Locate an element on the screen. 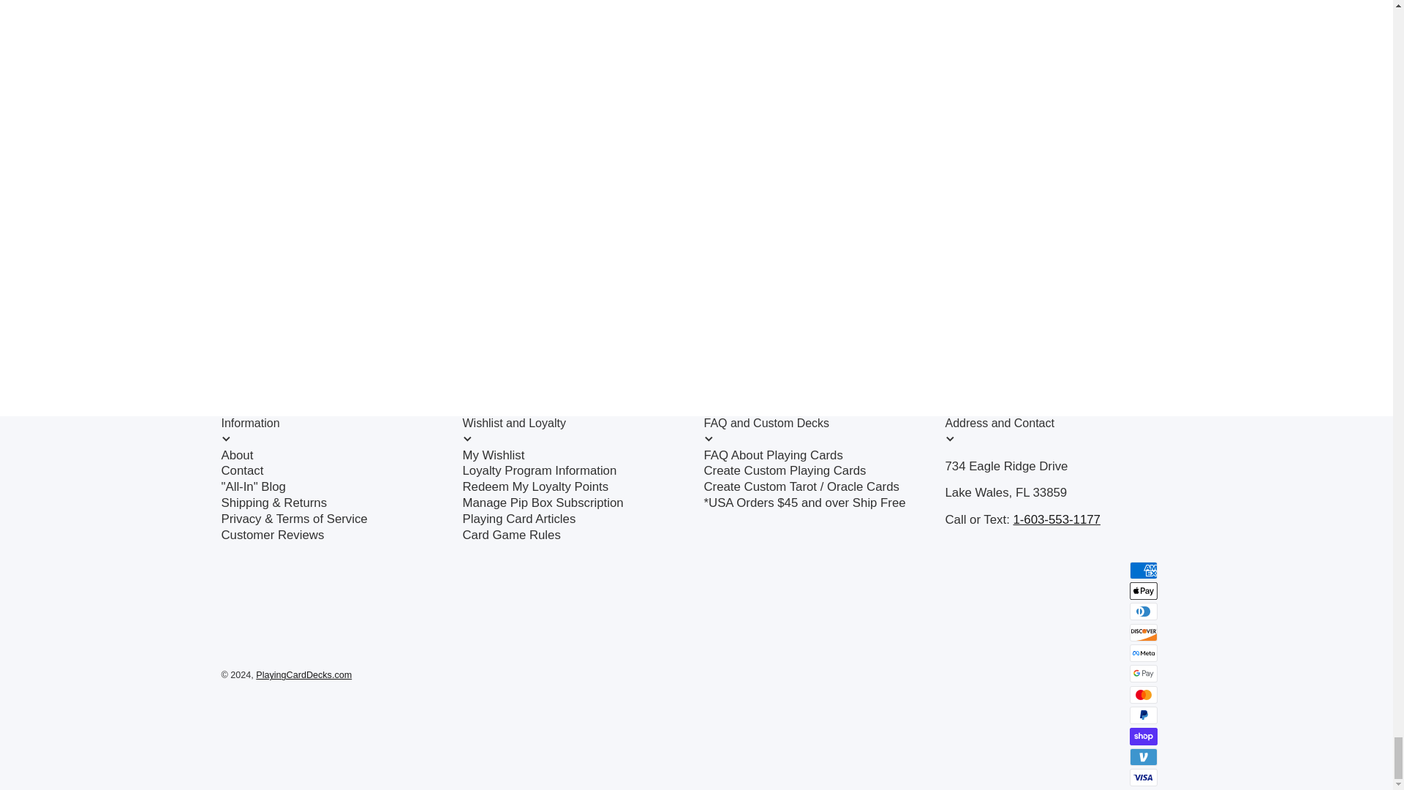  Visa is located at coordinates (1142, 777).